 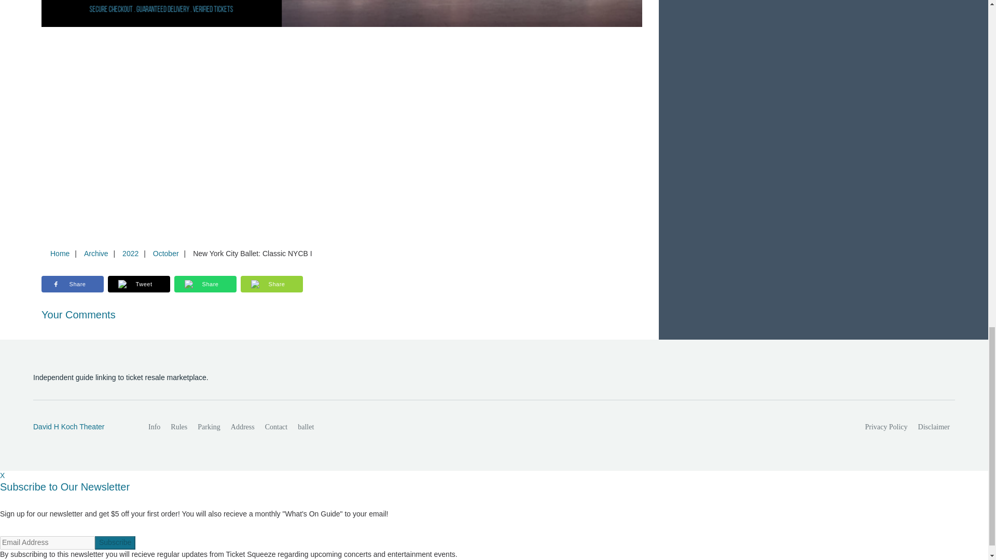 What do you see at coordinates (243, 427) in the screenshot?
I see `Address` at bounding box center [243, 427].